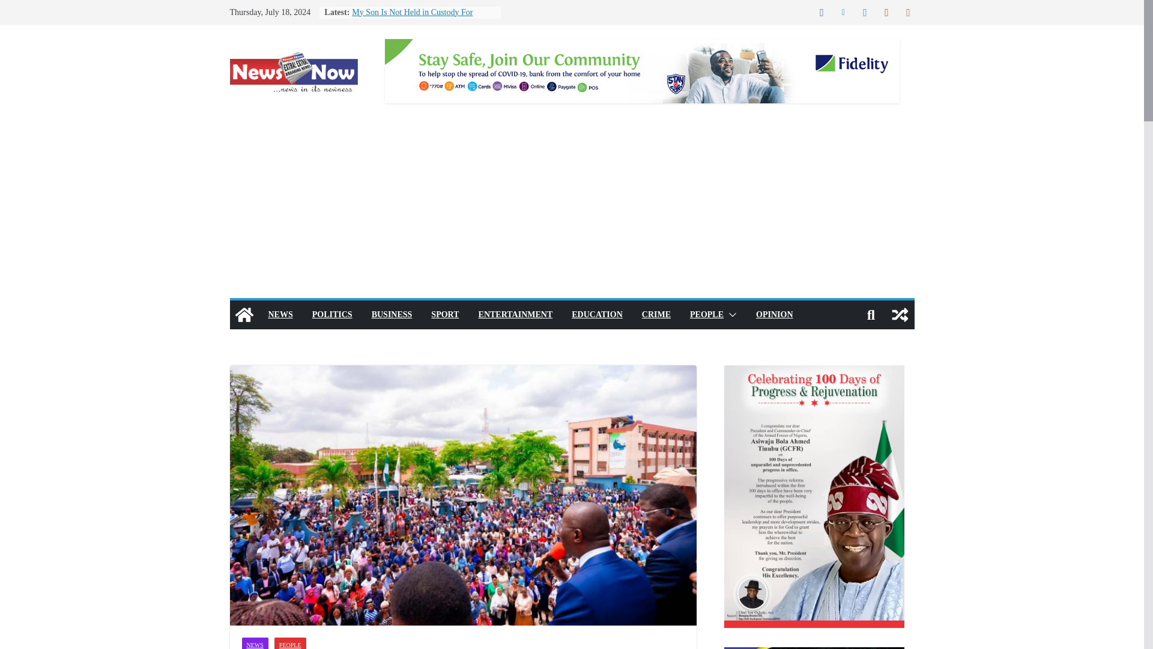  What do you see at coordinates (706, 314) in the screenshot?
I see `PEOPLE` at bounding box center [706, 314].